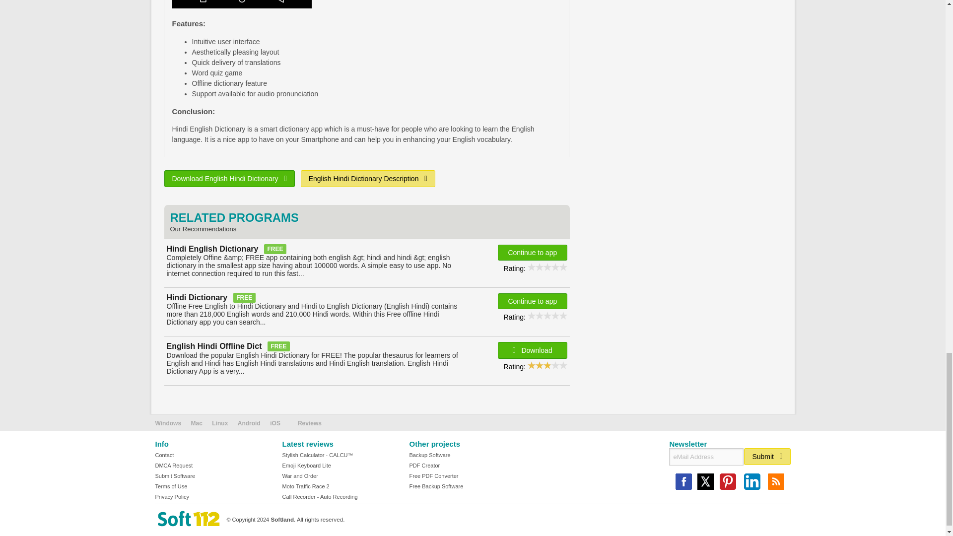  What do you see at coordinates (197, 423) in the screenshot?
I see `Mac` at bounding box center [197, 423].